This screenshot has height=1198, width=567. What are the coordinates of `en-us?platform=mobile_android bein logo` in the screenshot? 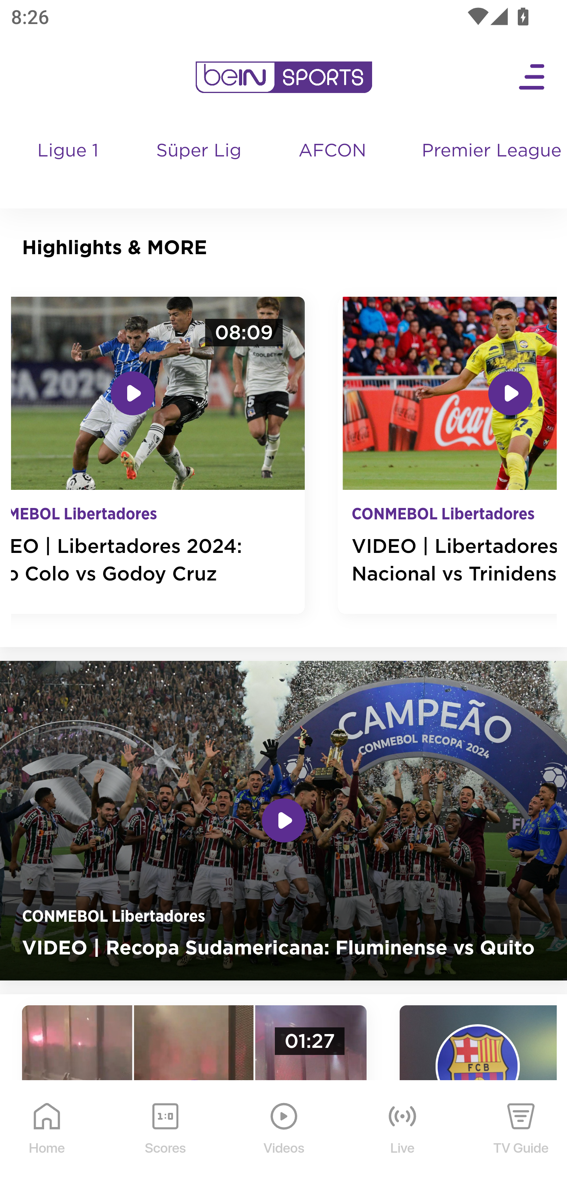 It's located at (283, 77).